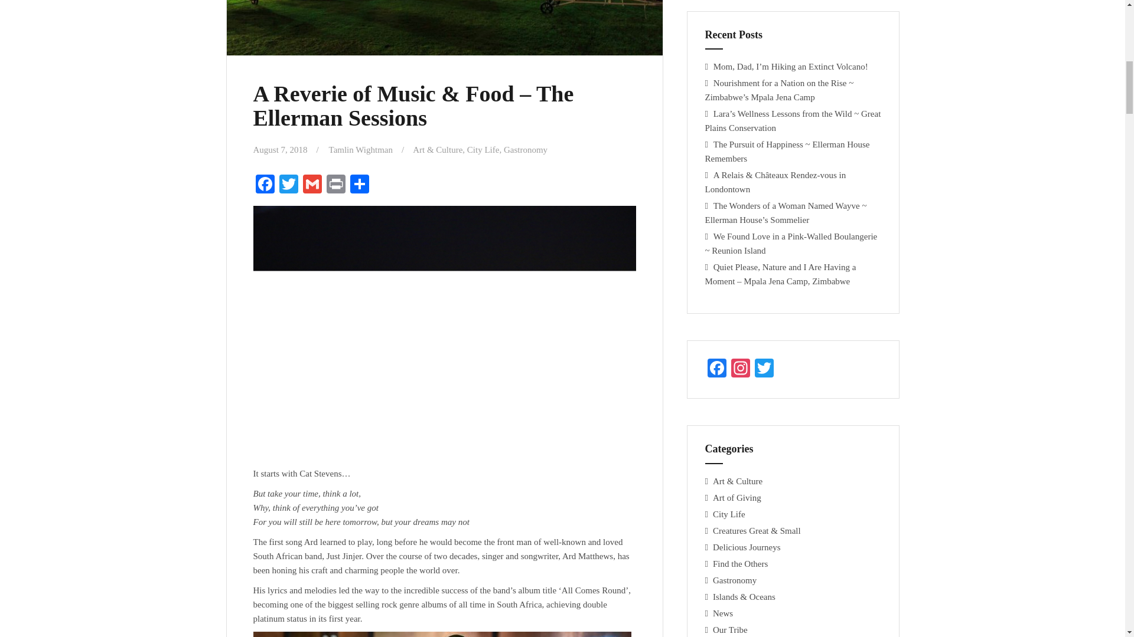  Describe the element at coordinates (741, 369) in the screenshot. I see `Instagram` at that location.